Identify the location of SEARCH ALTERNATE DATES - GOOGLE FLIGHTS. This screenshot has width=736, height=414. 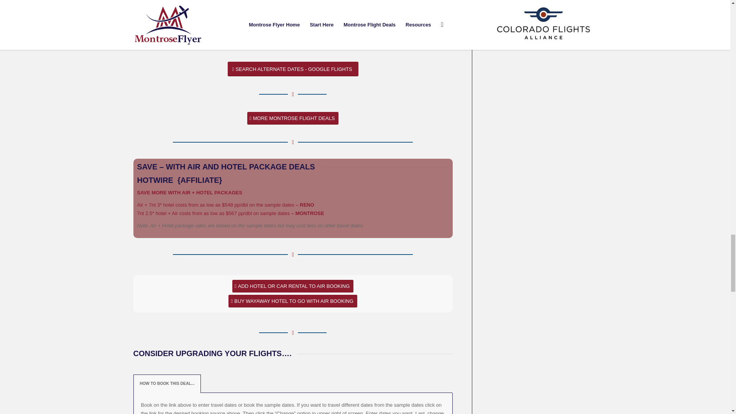
(293, 69).